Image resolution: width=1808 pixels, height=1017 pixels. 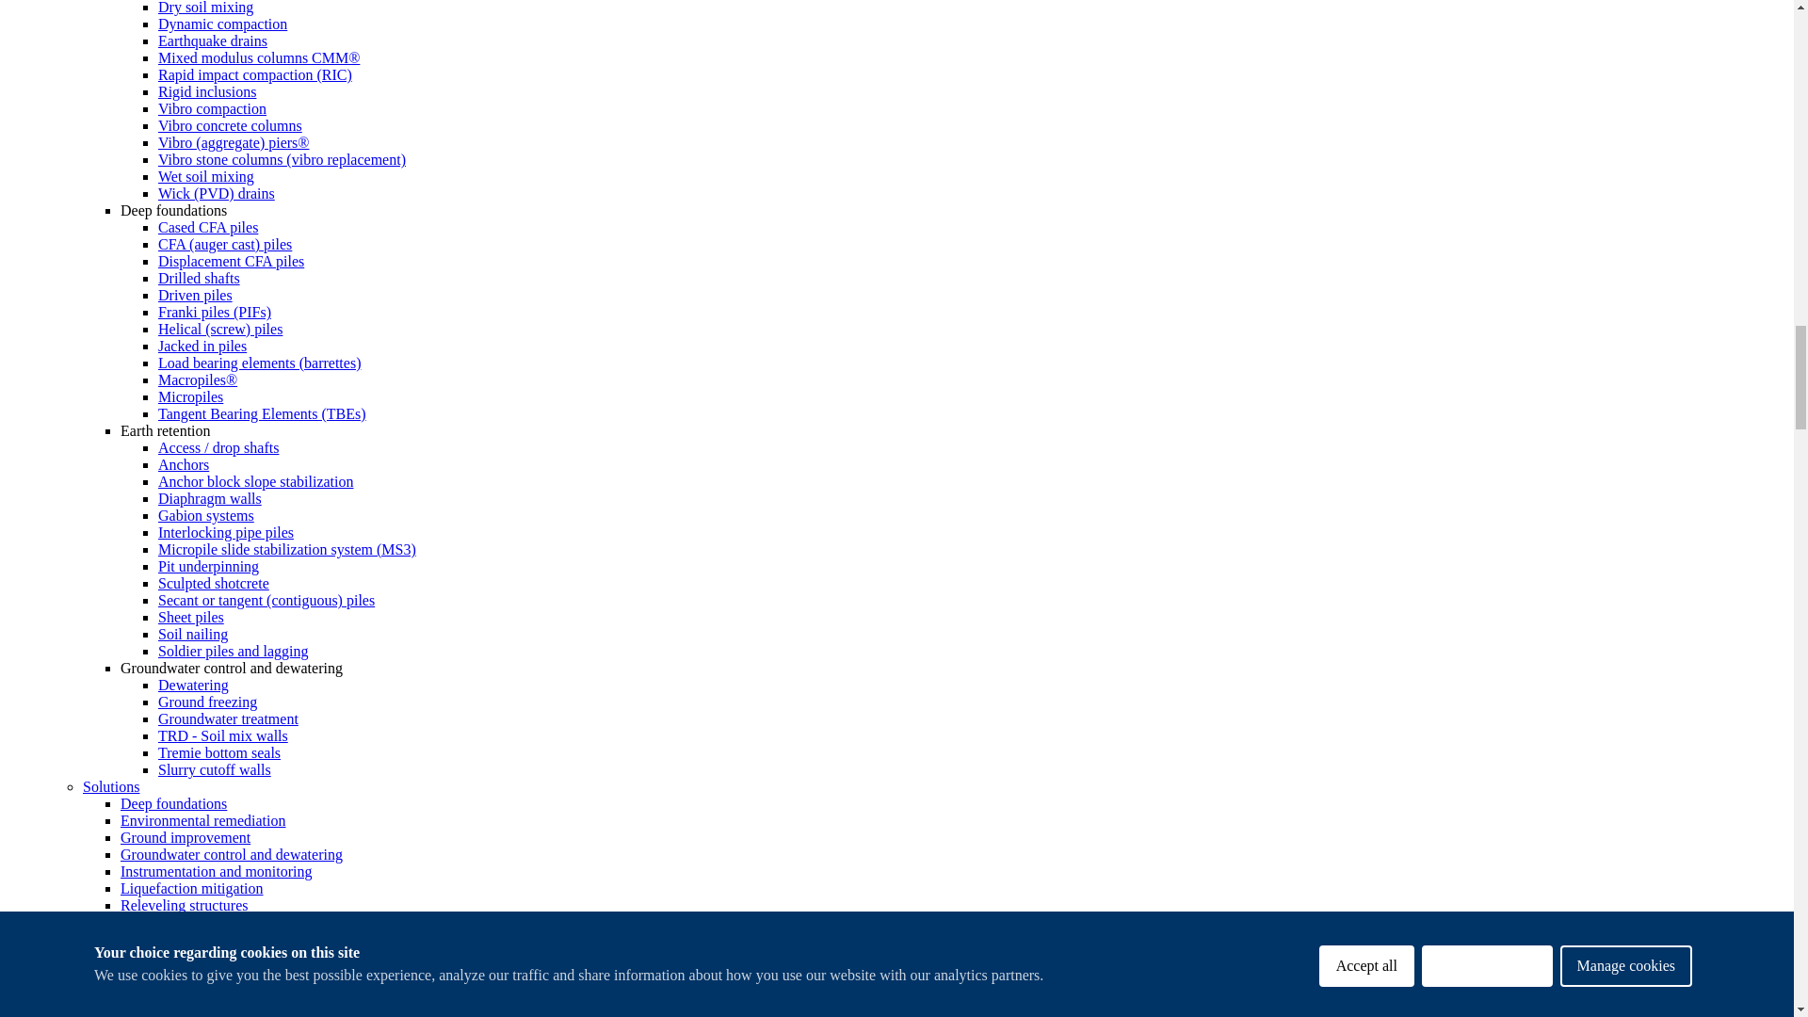 I want to click on Wet soil mixing, so click(x=206, y=176).